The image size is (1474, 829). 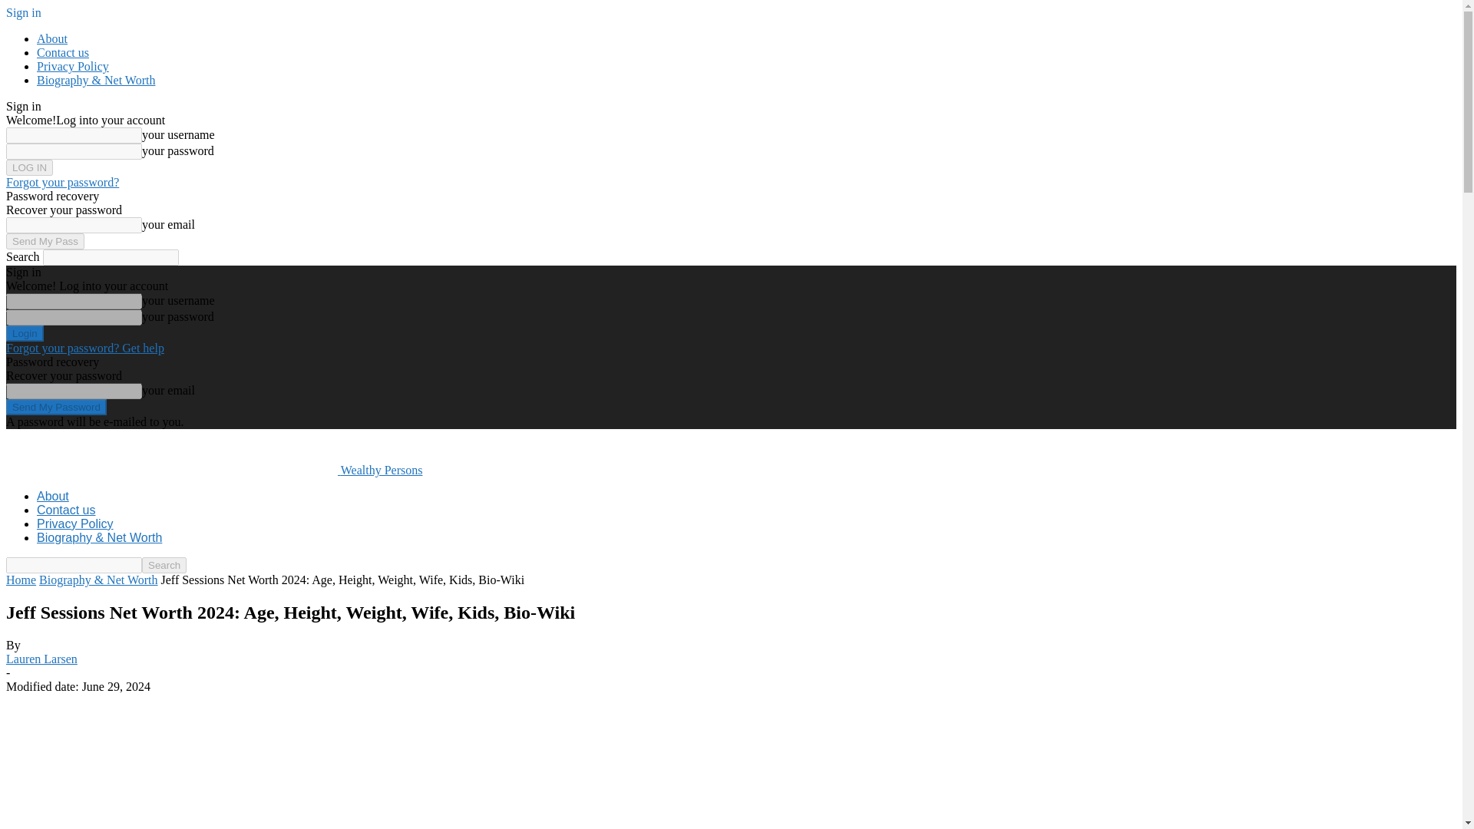 I want to click on Contact us, so click(x=66, y=510).